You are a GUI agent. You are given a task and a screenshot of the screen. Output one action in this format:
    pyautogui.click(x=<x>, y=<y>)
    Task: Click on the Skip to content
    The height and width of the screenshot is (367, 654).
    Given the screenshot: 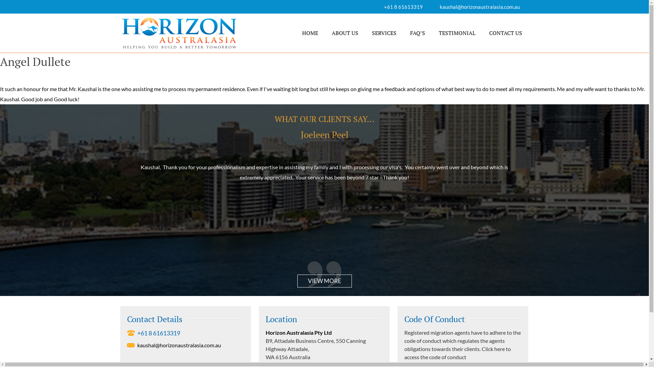 What is the action you would take?
    pyautogui.click(x=0, y=0)
    